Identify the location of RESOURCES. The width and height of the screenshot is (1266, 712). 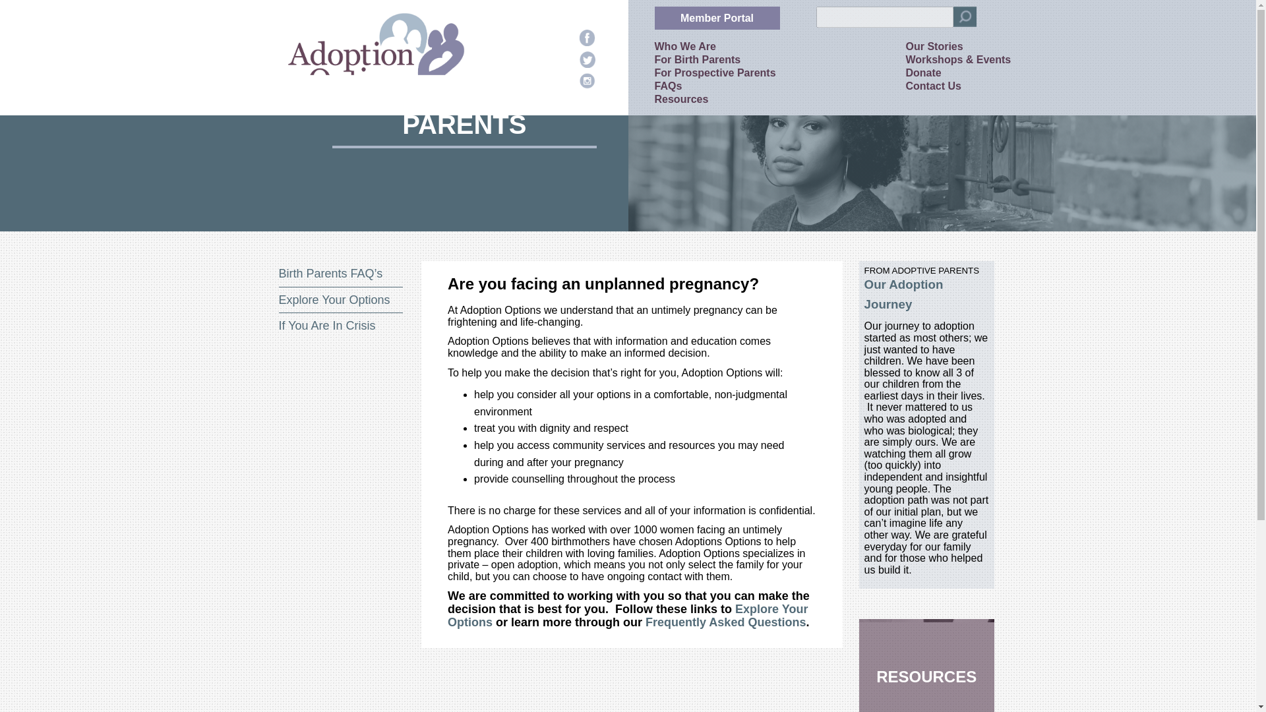
(926, 665).